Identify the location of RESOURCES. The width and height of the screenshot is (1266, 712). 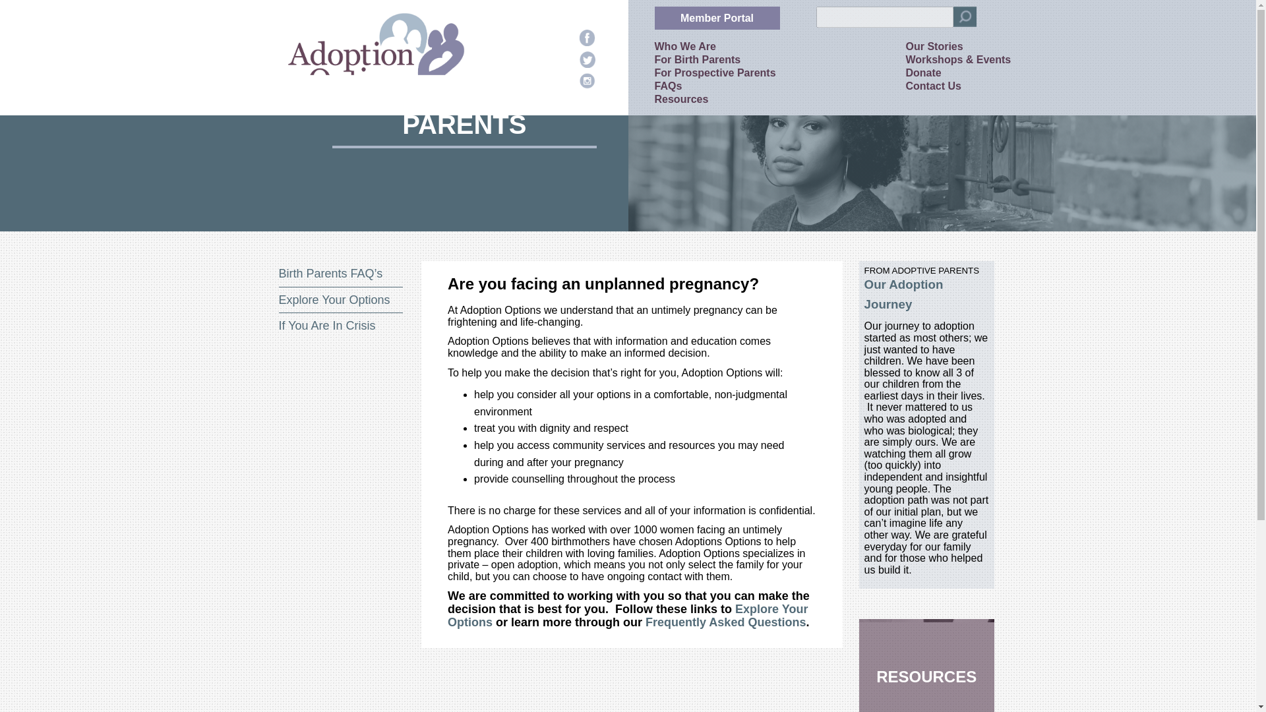
(926, 665).